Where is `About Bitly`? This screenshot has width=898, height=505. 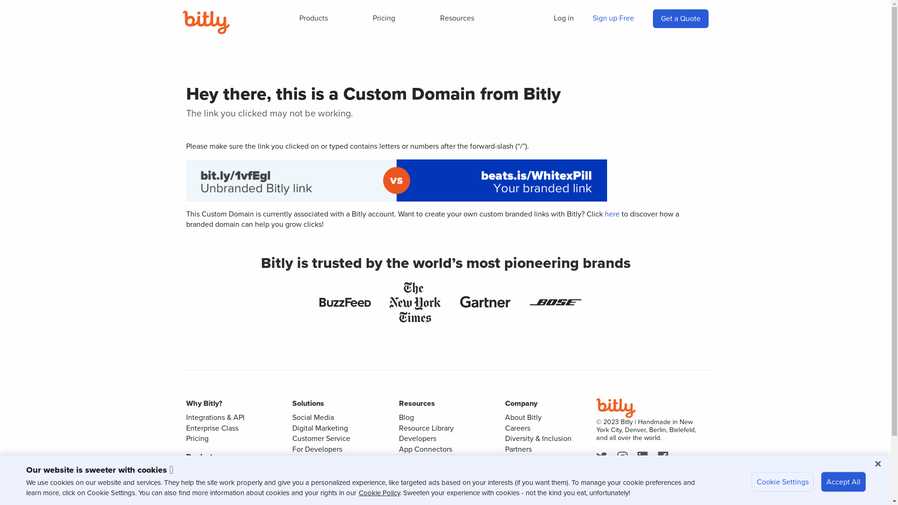 About Bitly is located at coordinates (523, 417).